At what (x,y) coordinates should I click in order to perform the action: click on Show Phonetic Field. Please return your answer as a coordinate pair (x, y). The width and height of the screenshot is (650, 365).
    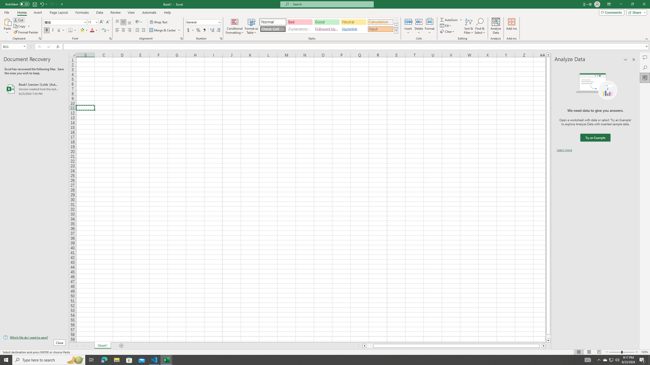
    Looking at the image, I should click on (104, 30).